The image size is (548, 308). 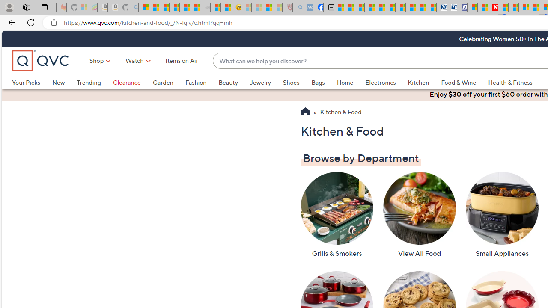 What do you see at coordinates (58, 82) in the screenshot?
I see `New` at bounding box center [58, 82].